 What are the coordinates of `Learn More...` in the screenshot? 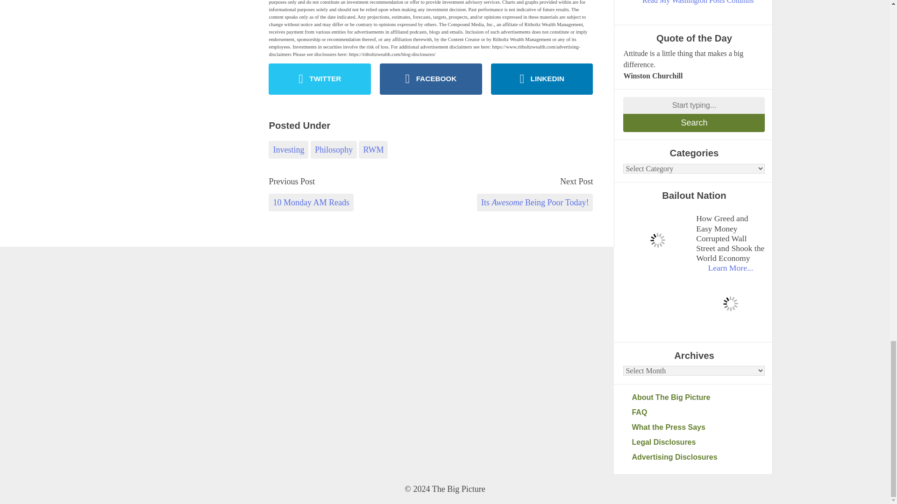 It's located at (730, 268).